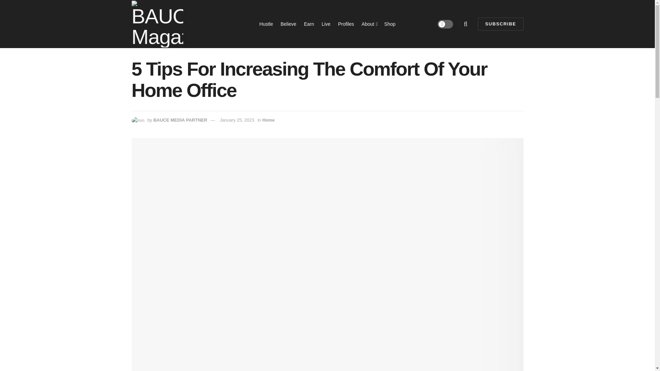  What do you see at coordinates (266, 24) in the screenshot?
I see `Hustle` at bounding box center [266, 24].